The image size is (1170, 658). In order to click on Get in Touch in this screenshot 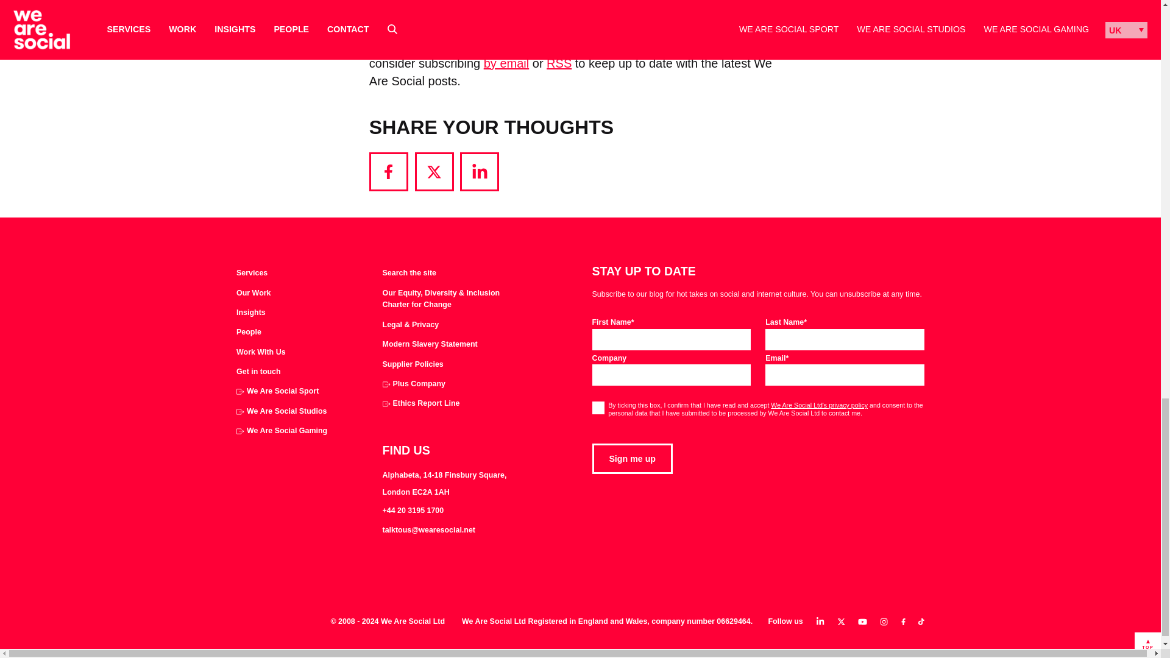, I will do `click(258, 372)`.